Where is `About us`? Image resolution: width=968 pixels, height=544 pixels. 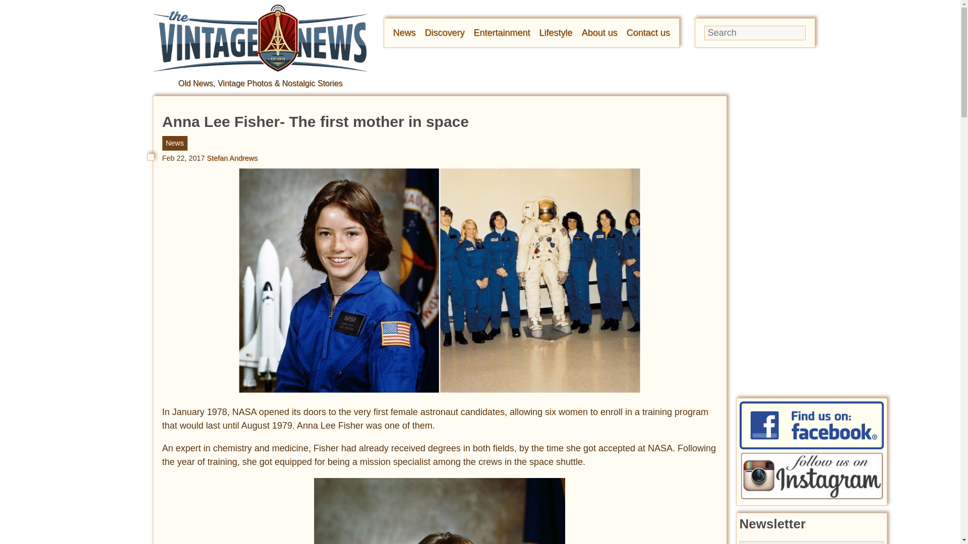
About us is located at coordinates (599, 32).